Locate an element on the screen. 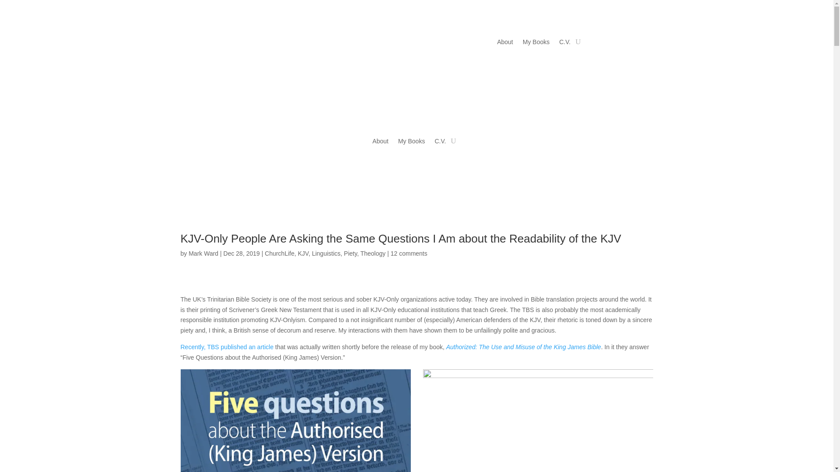 The height and width of the screenshot is (472, 840). Recently, TBS published an article is located at coordinates (227, 347).